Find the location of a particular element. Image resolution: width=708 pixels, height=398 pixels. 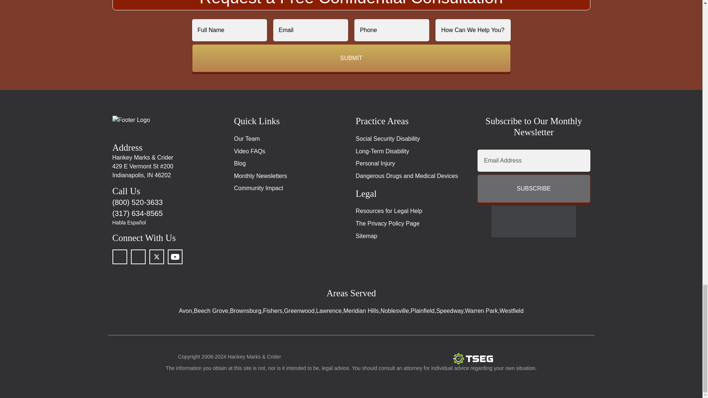

Submit is located at coordinates (351, 58).